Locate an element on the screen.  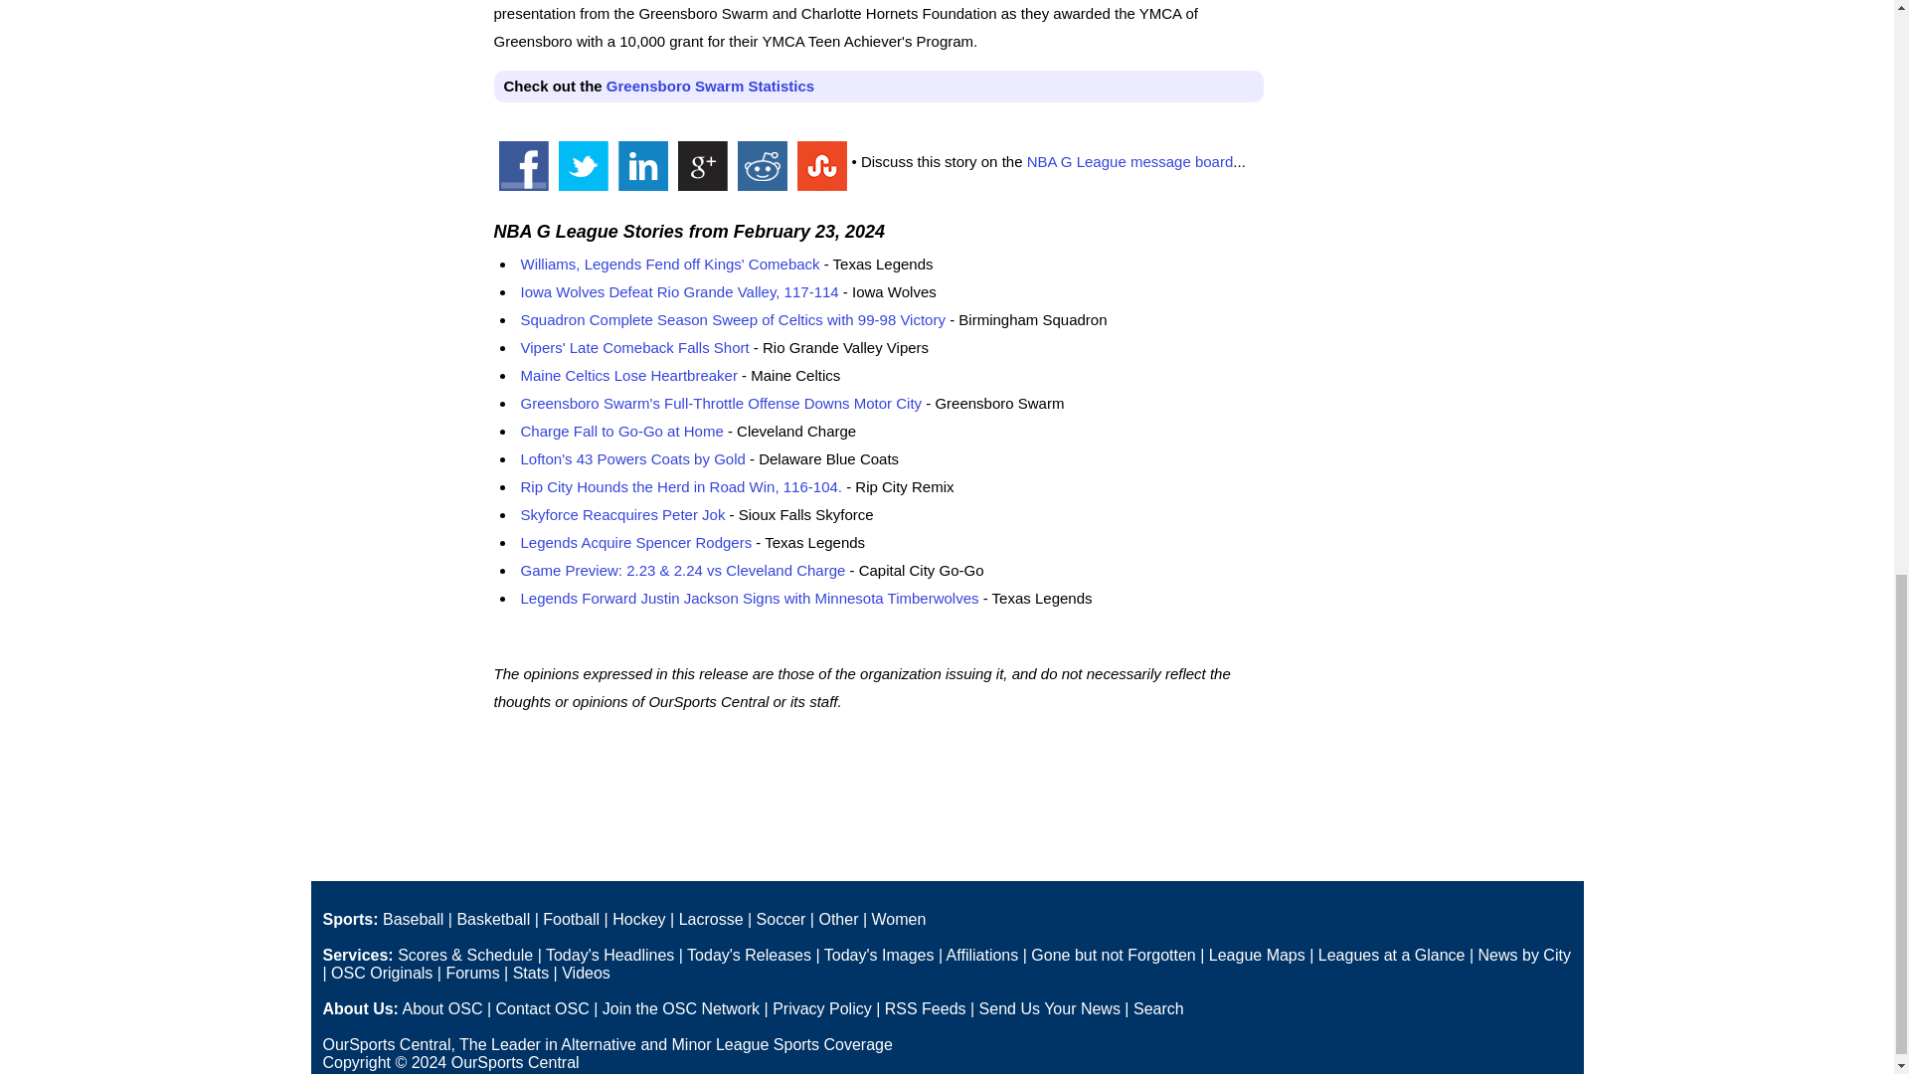
Gone but not Forgotten is located at coordinates (1112, 955).